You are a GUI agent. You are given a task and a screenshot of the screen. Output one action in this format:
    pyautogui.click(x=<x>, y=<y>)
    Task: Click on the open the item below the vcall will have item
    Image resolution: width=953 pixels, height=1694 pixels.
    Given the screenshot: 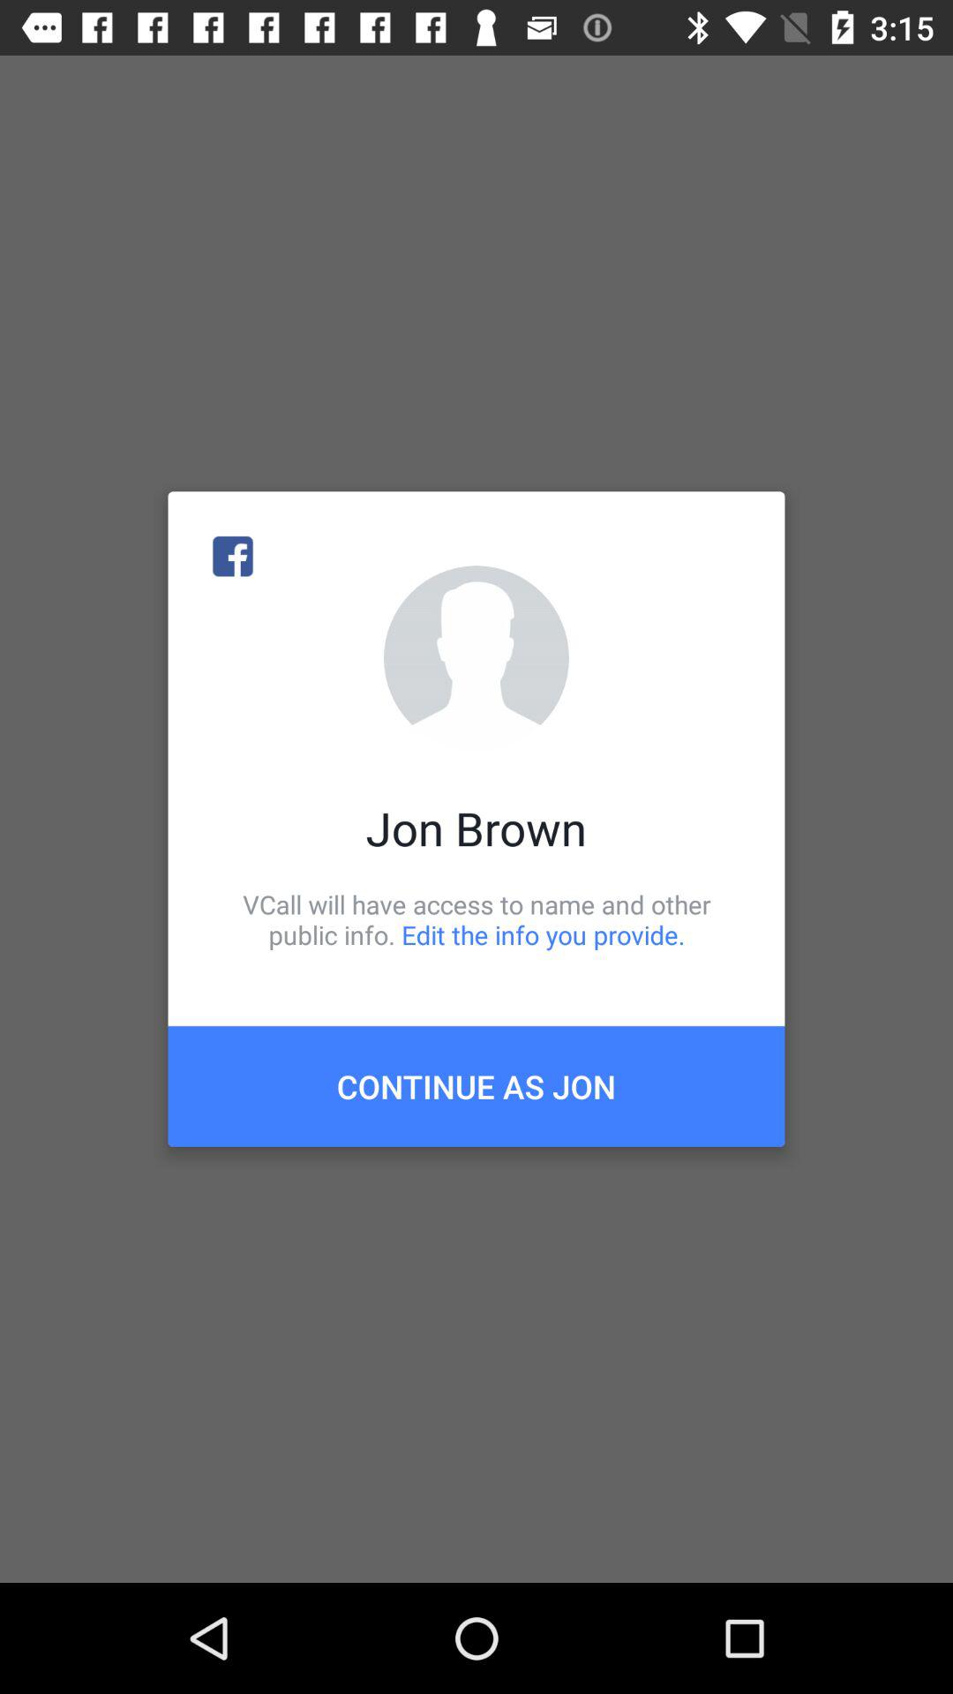 What is the action you would take?
    pyautogui.click(x=476, y=1086)
    